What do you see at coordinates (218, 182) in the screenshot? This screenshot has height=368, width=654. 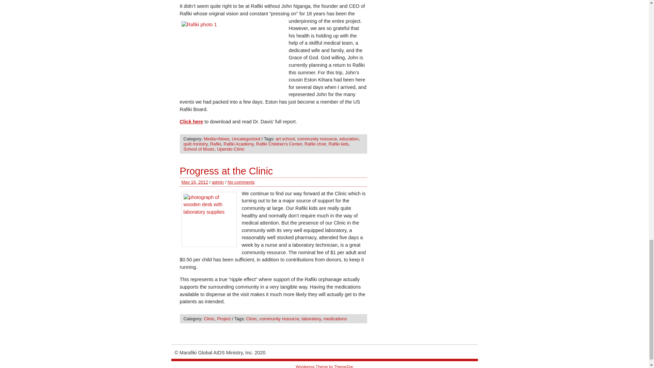 I see `Posts by admin` at bounding box center [218, 182].